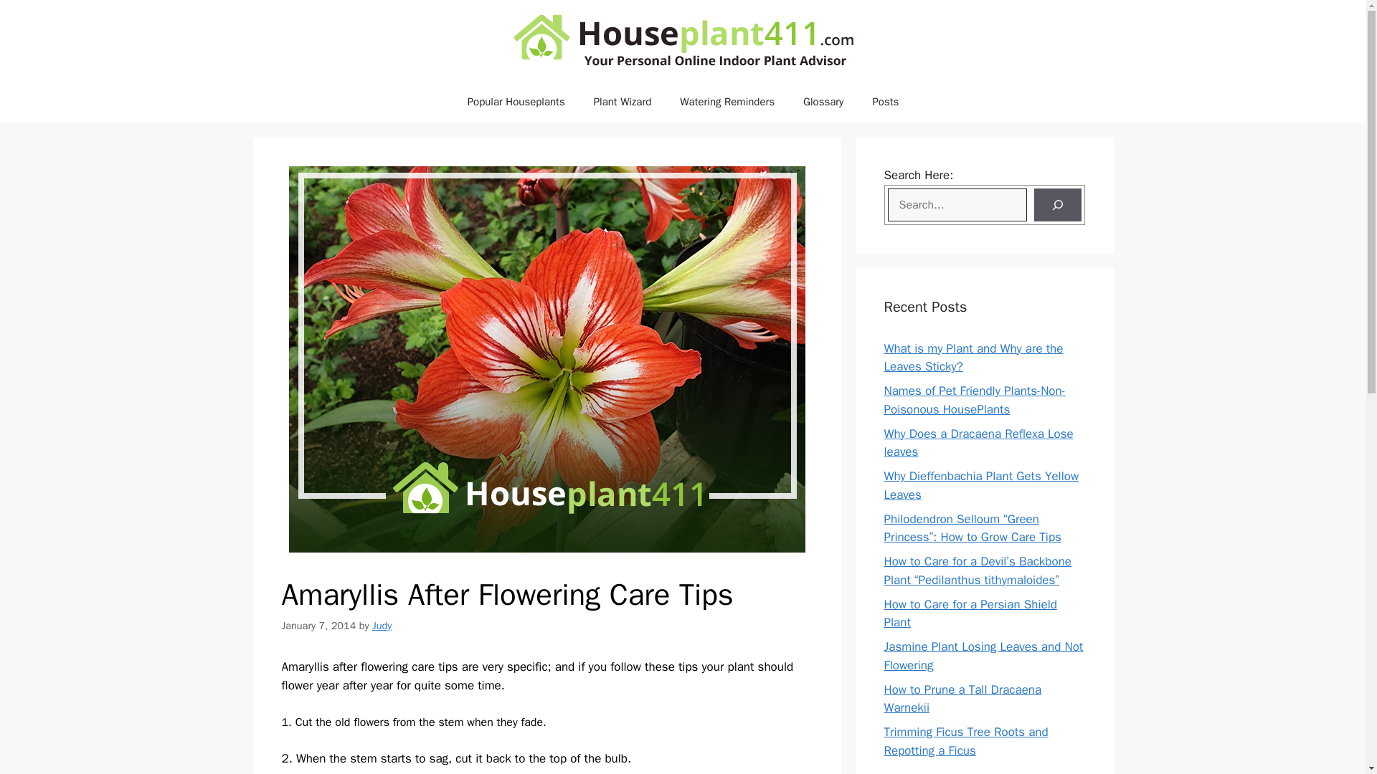 The height and width of the screenshot is (774, 1377). I want to click on Why Does a Dracaena Reflexa Lose leaves, so click(978, 443).